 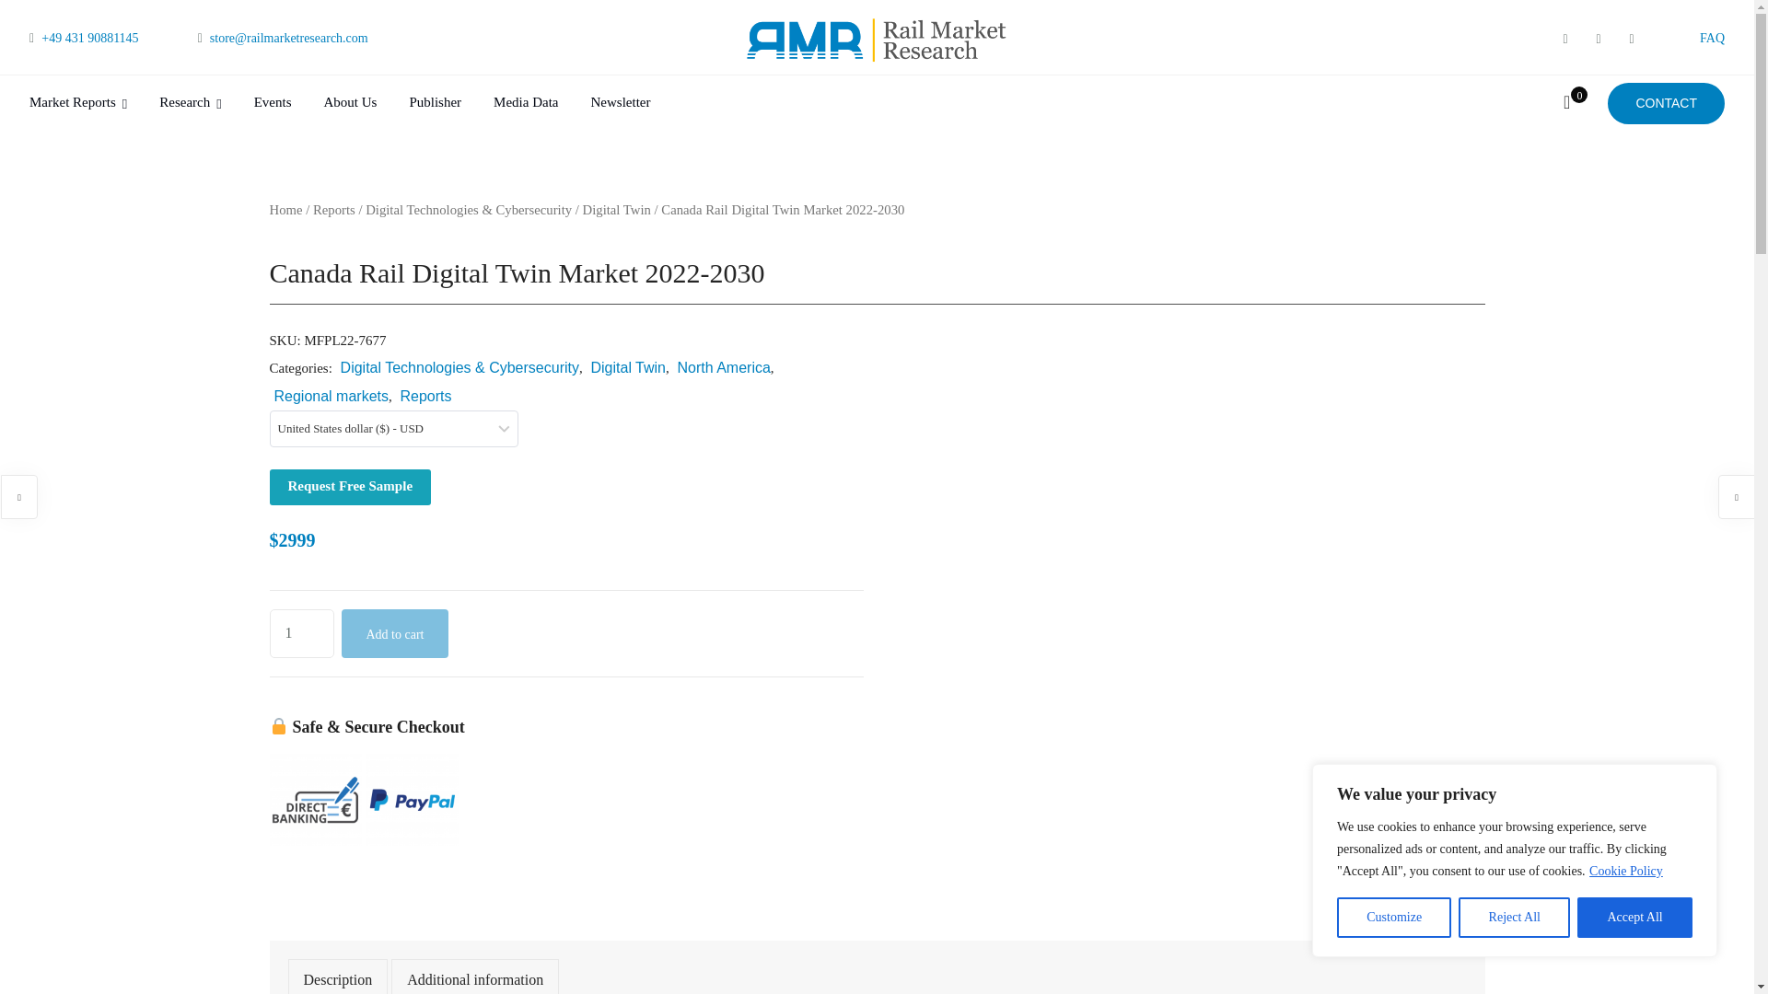 I want to click on Cookie Policy, so click(x=1625, y=871).